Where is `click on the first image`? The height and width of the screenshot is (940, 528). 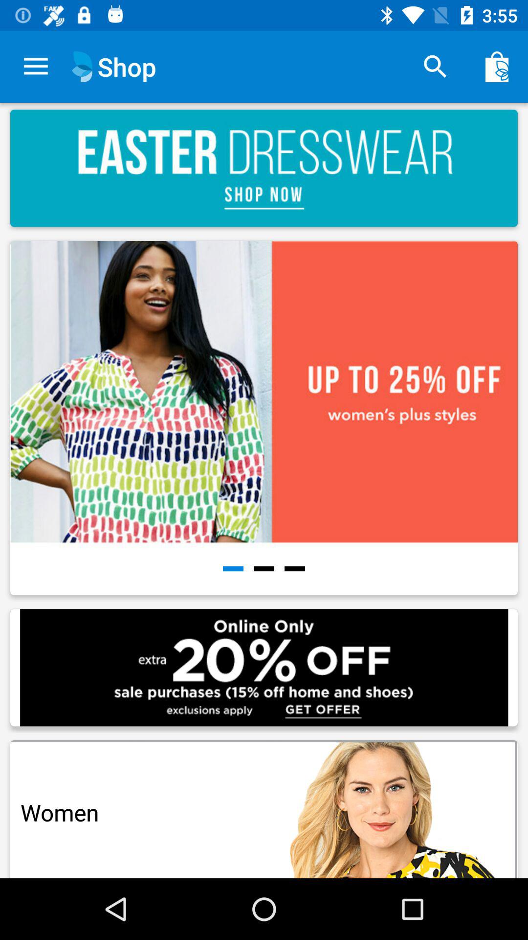
click on the first image is located at coordinates (264, 418).